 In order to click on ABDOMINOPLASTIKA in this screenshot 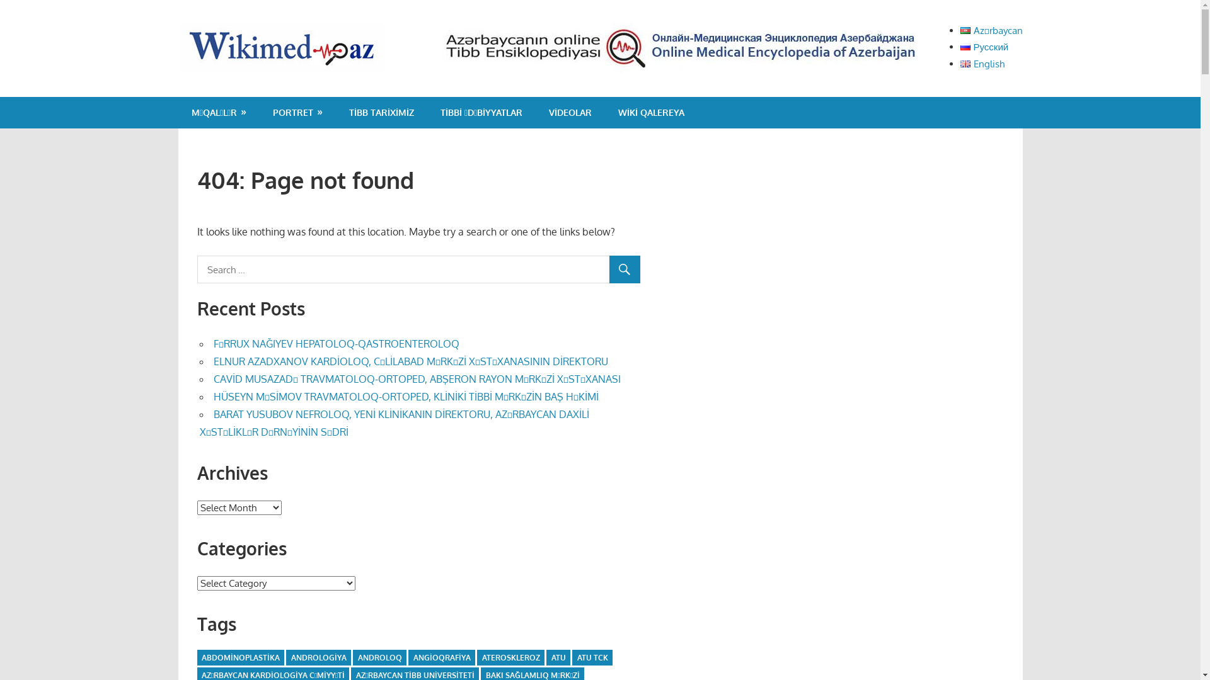, I will do `click(240, 657)`.